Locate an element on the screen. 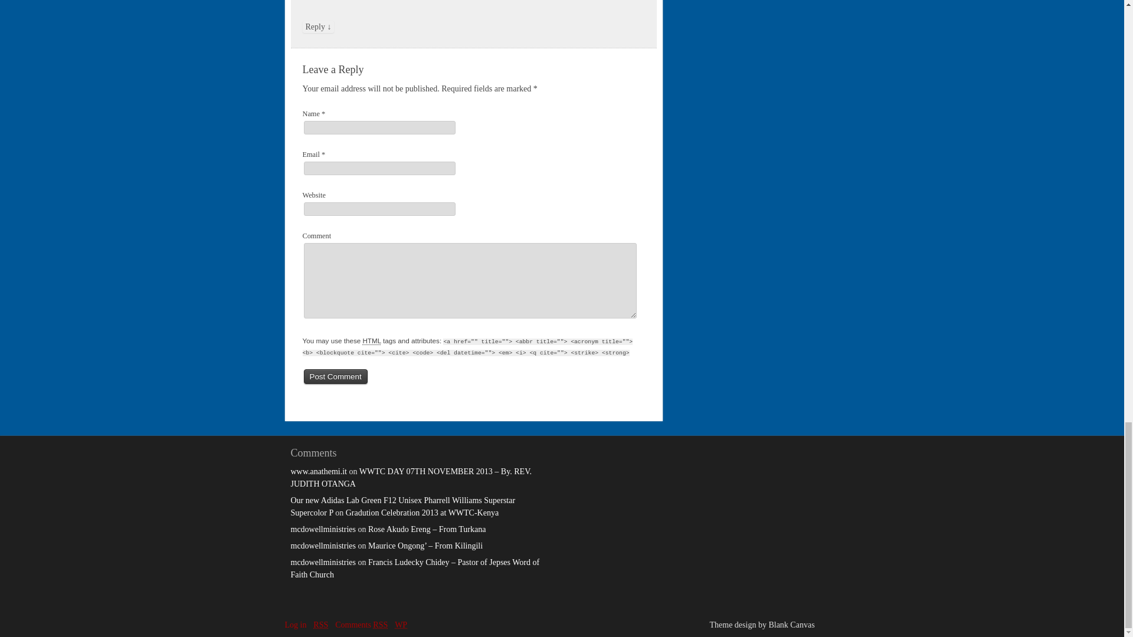 The width and height of the screenshot is (1133, 637). RSS is located at coordinates (321, 625).